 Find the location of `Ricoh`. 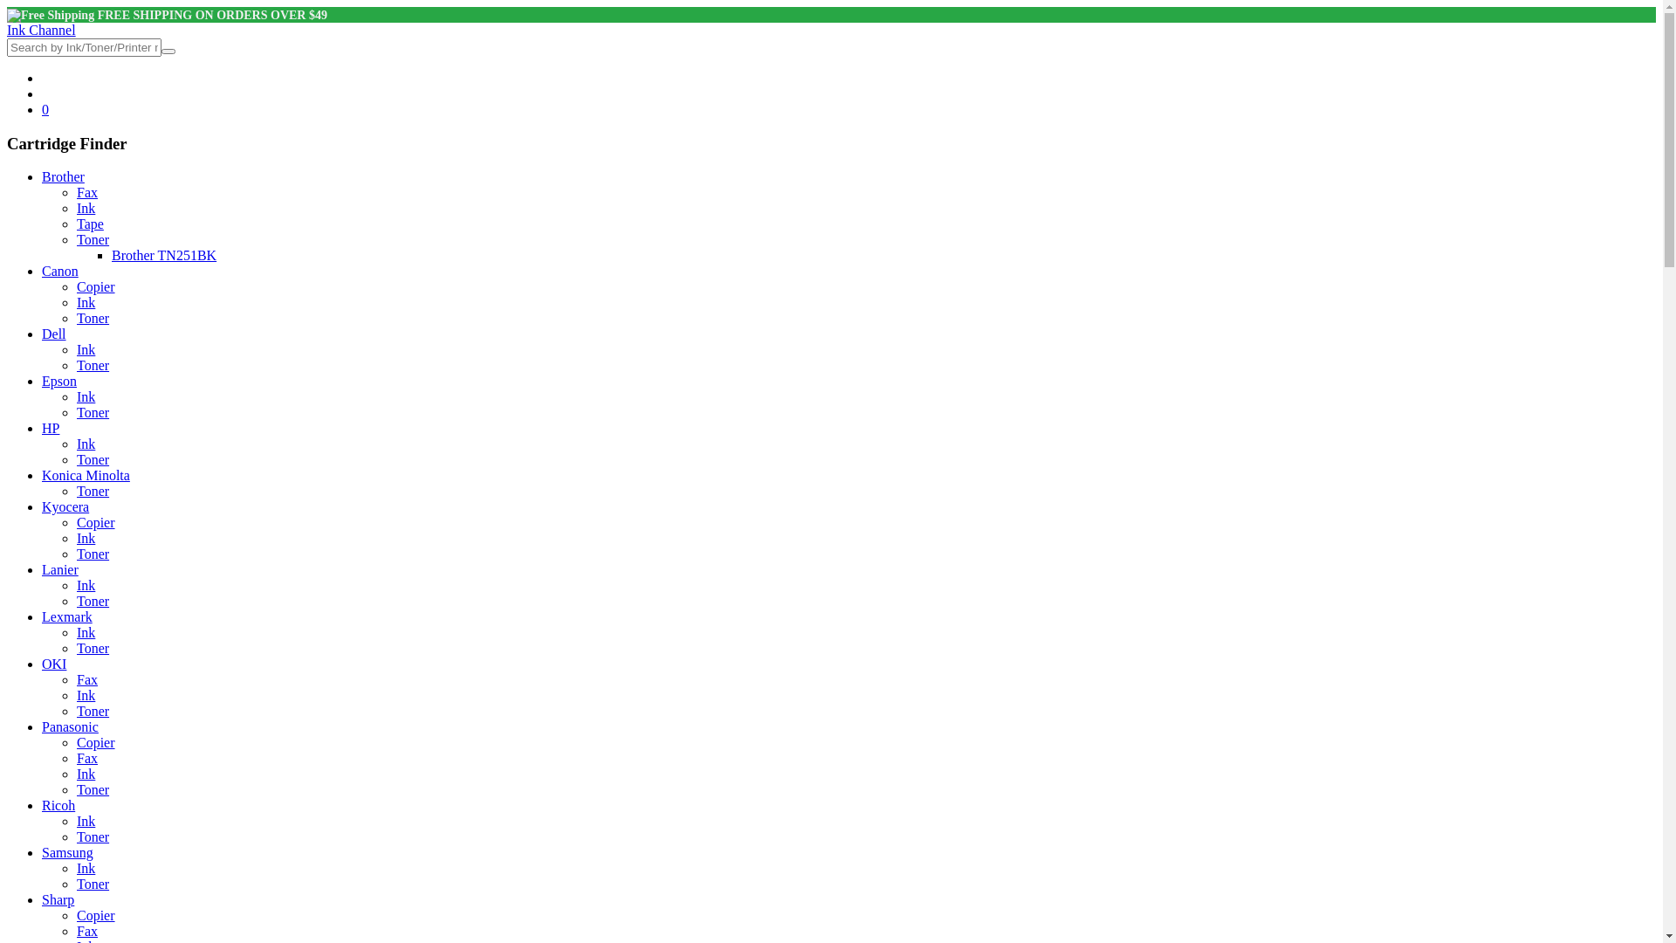

Ricoh is located at coordinates (58, 805).